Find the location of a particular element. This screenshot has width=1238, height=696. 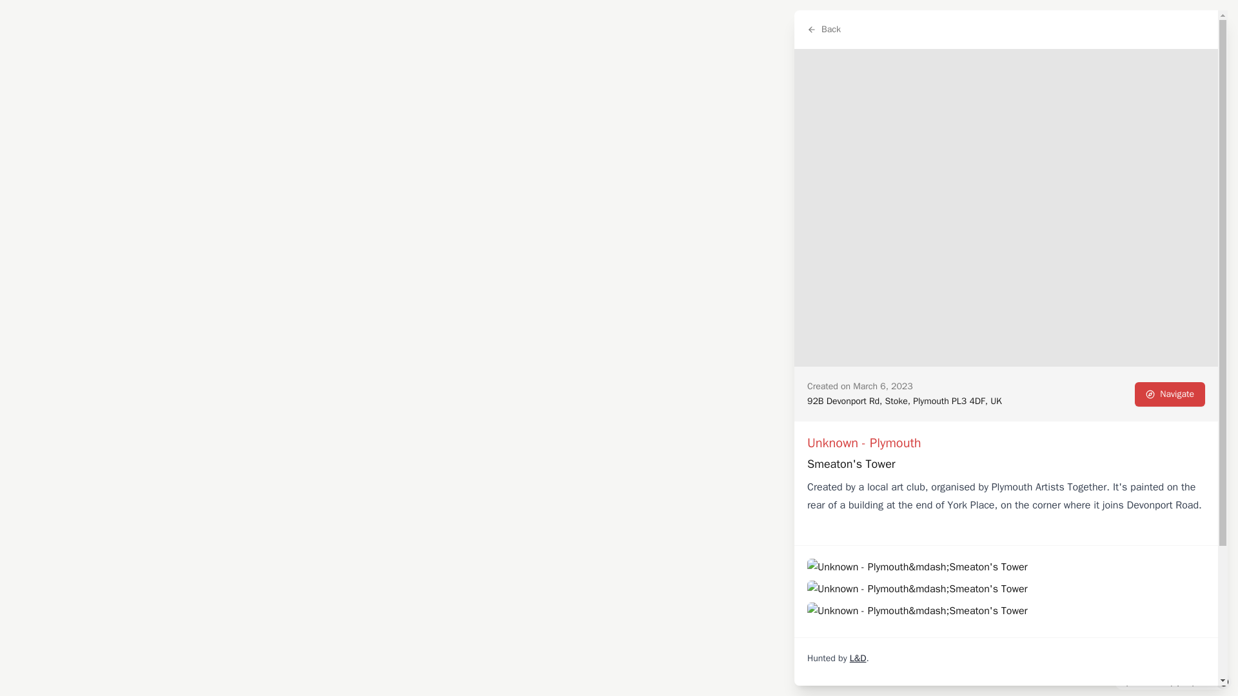

Back is located at coordinates (824, 30).